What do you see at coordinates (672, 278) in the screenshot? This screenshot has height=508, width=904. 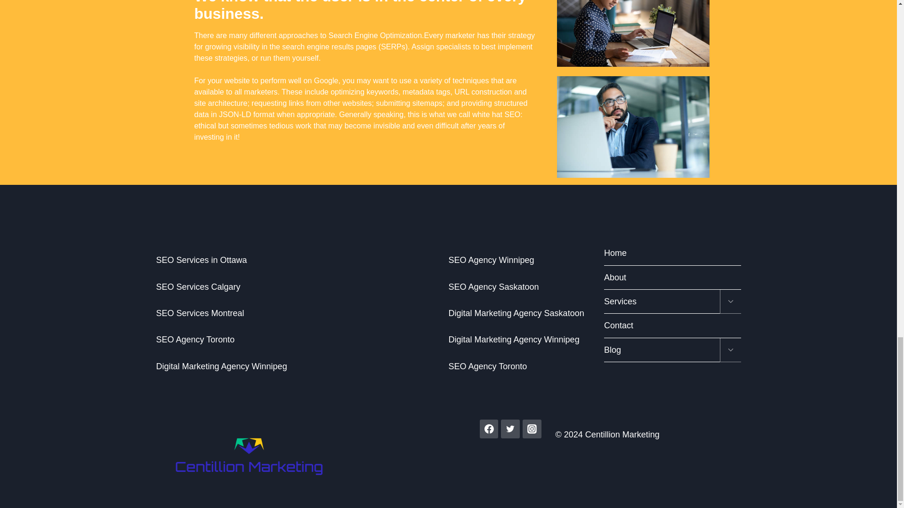 I see `About` at bounding box center [672, 278].